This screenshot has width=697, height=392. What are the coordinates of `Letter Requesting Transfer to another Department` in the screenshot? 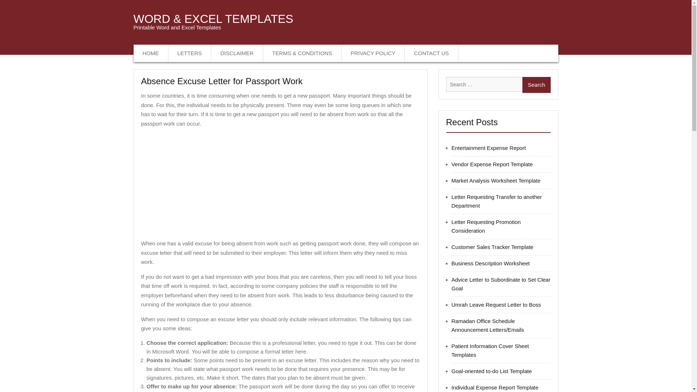 It's located at (497, 201).